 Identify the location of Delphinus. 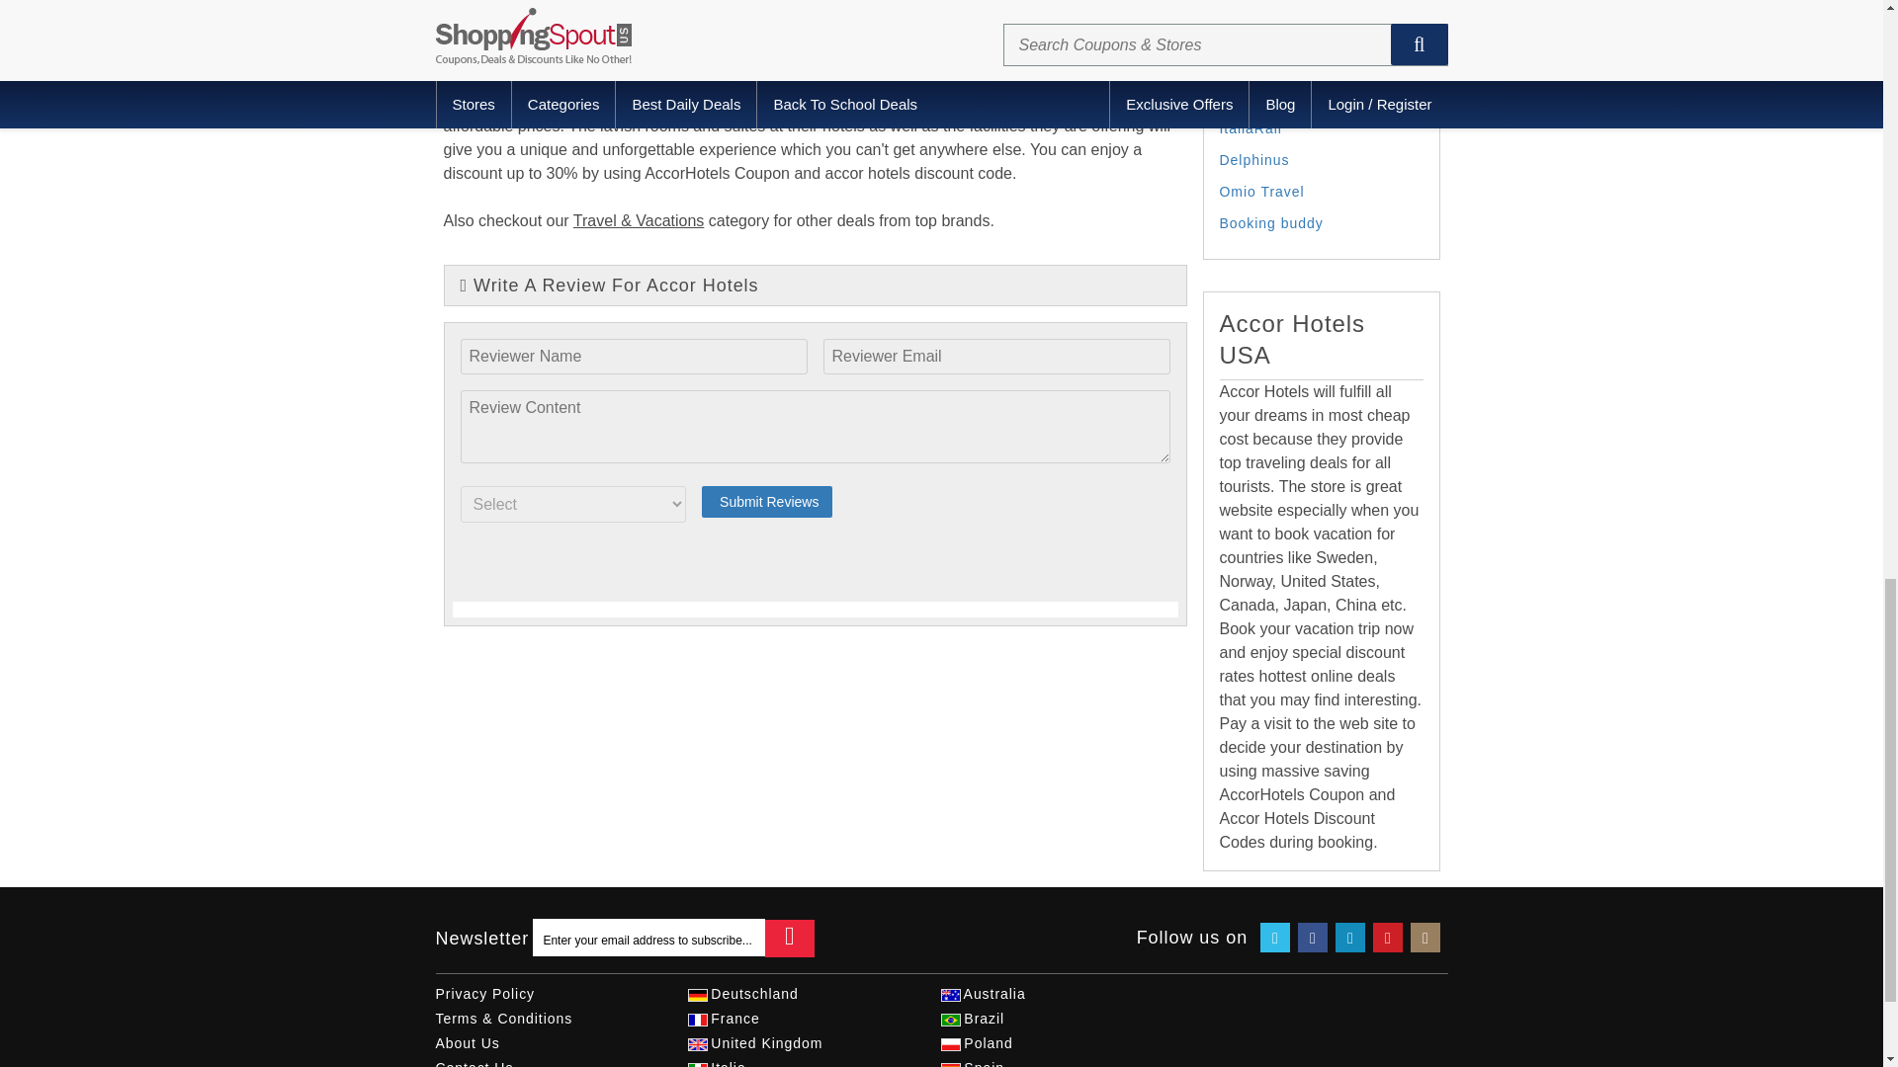
(1255, 160).